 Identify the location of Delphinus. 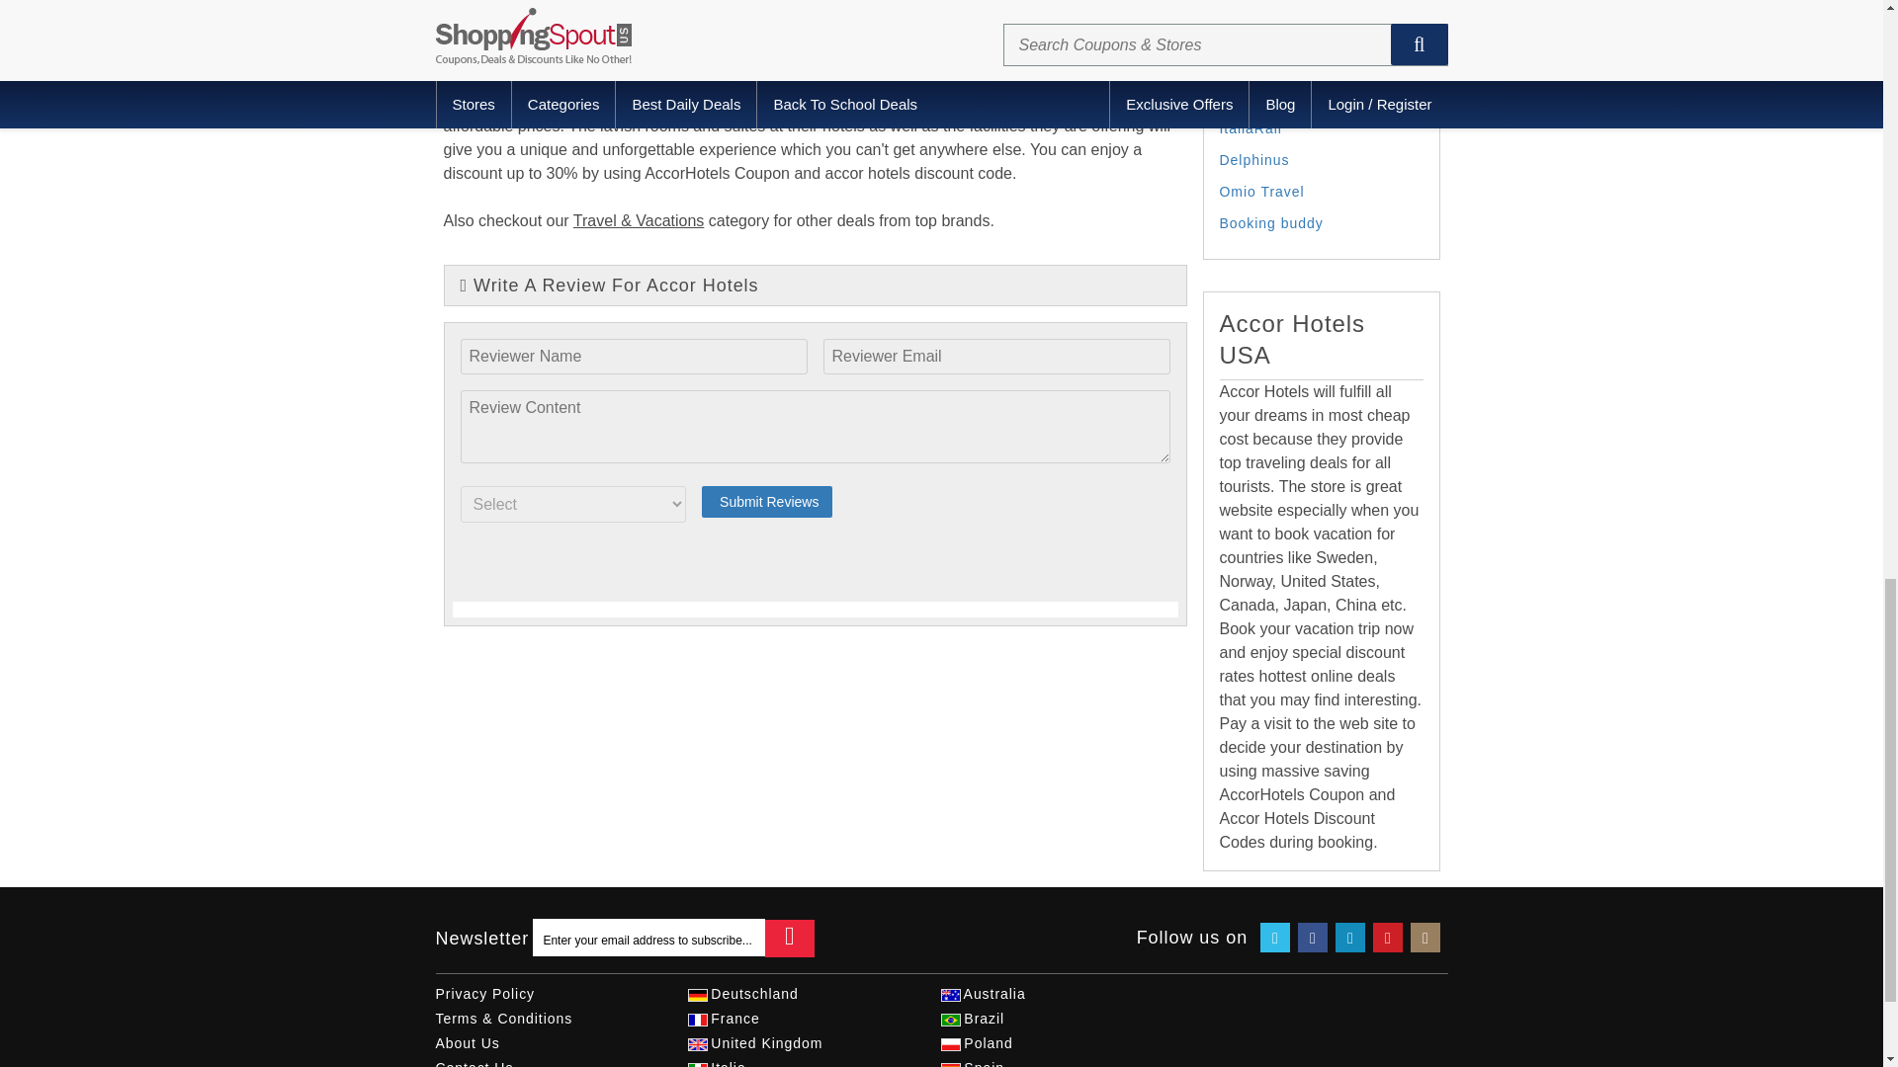
(1255, 160).